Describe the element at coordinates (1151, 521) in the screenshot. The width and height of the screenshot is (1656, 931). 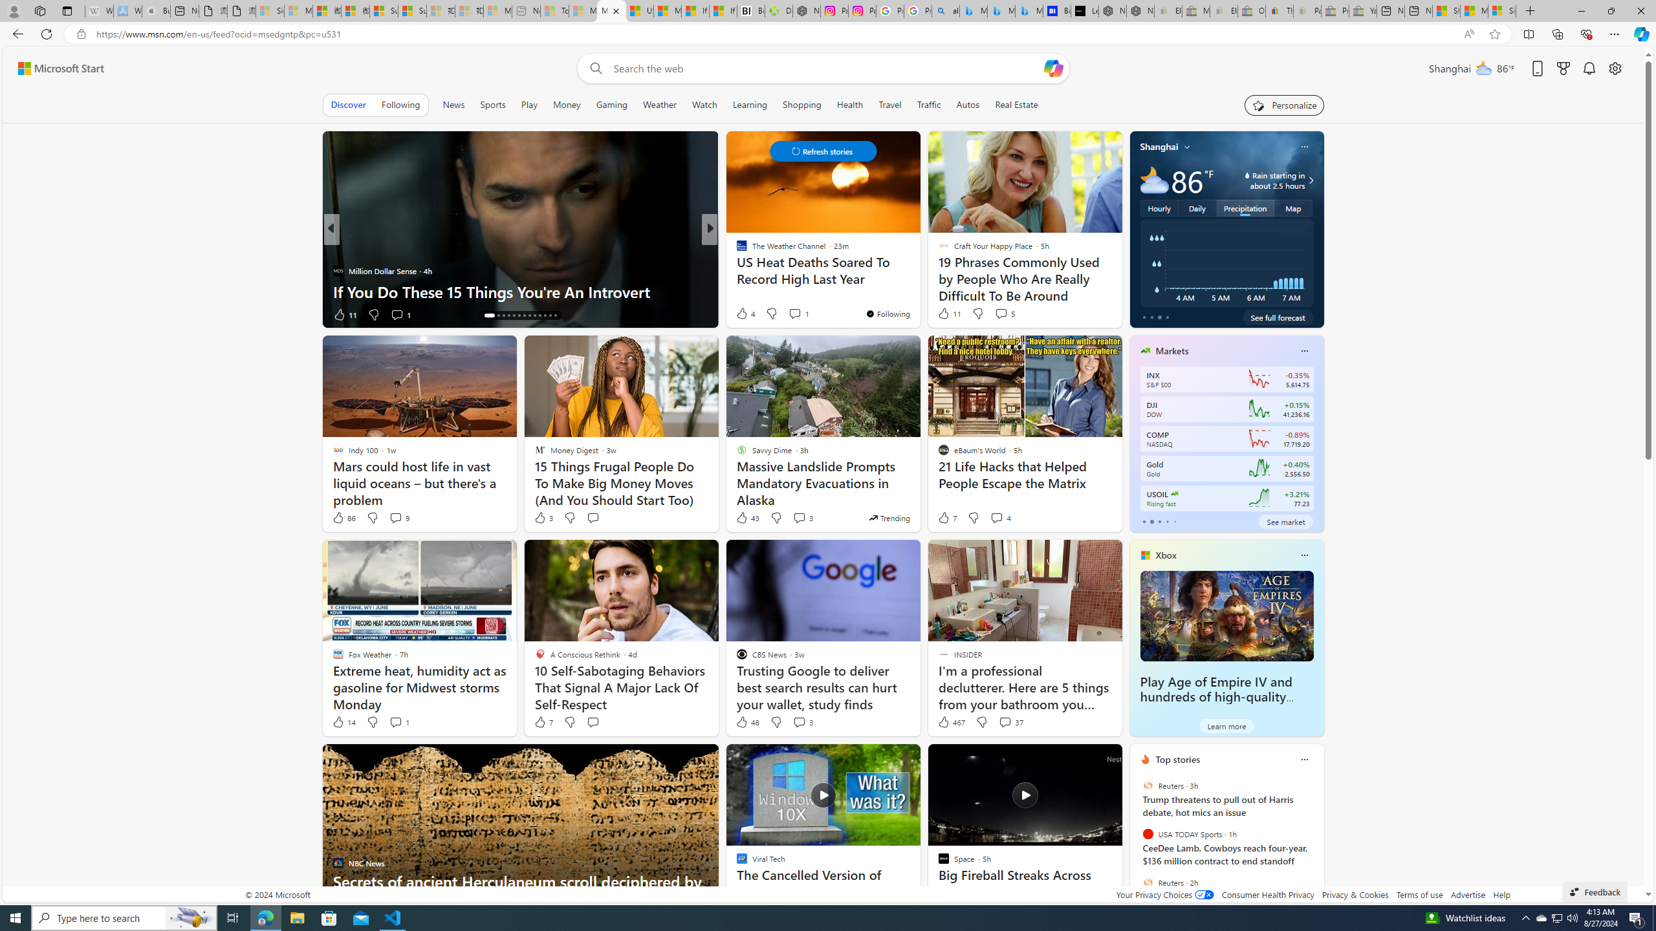
I see `tab-1` at that location.